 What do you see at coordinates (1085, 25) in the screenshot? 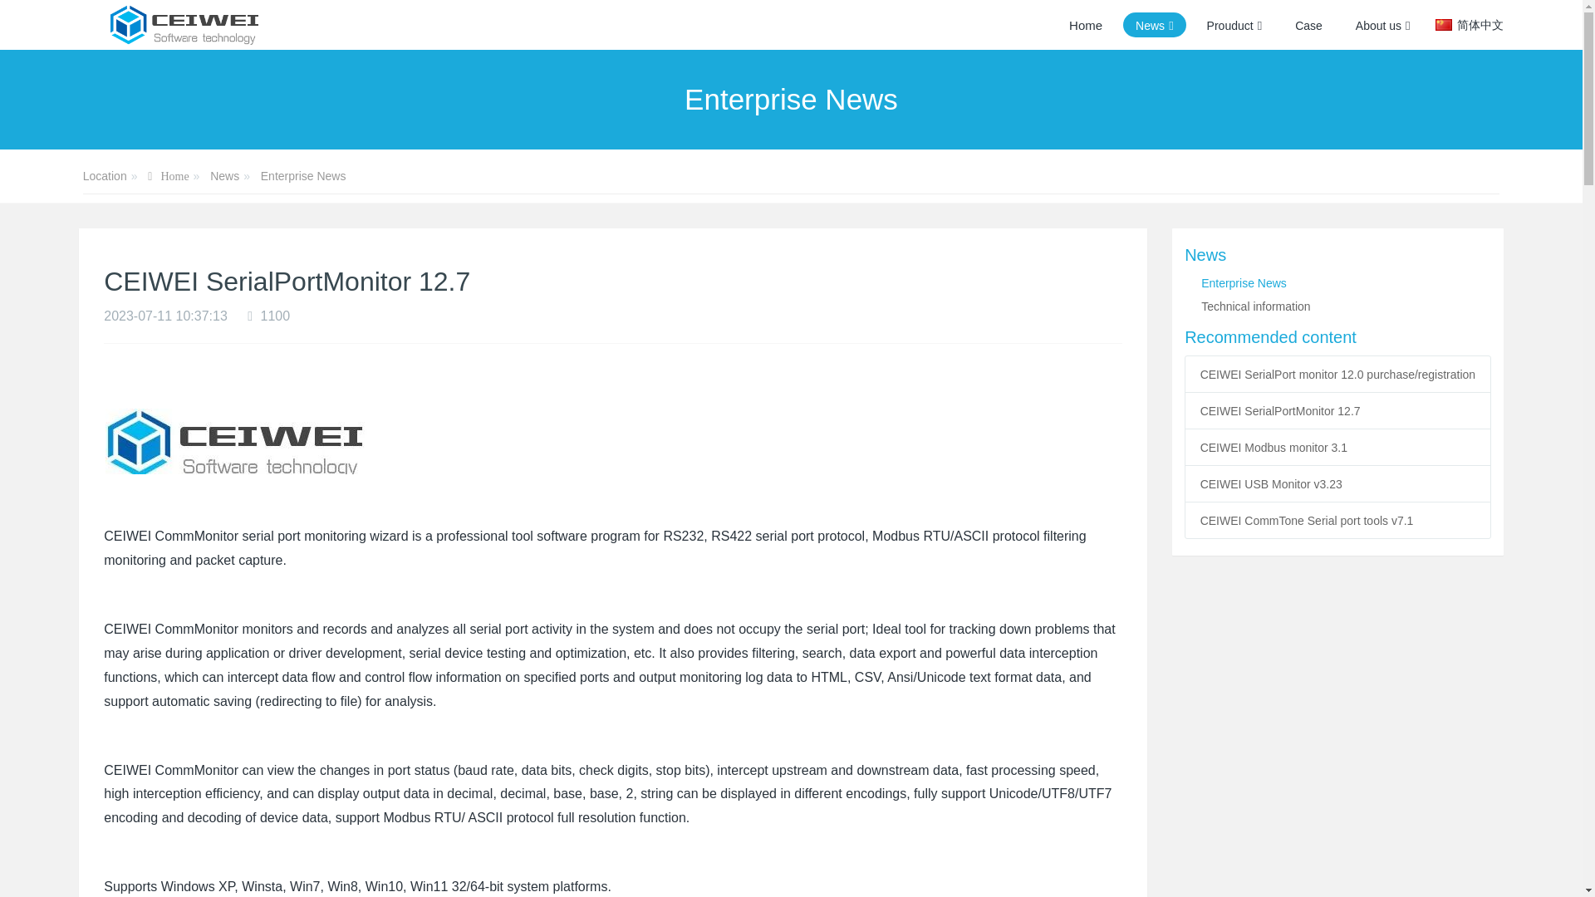
I see `Home` at bounding box center [1085, 25].